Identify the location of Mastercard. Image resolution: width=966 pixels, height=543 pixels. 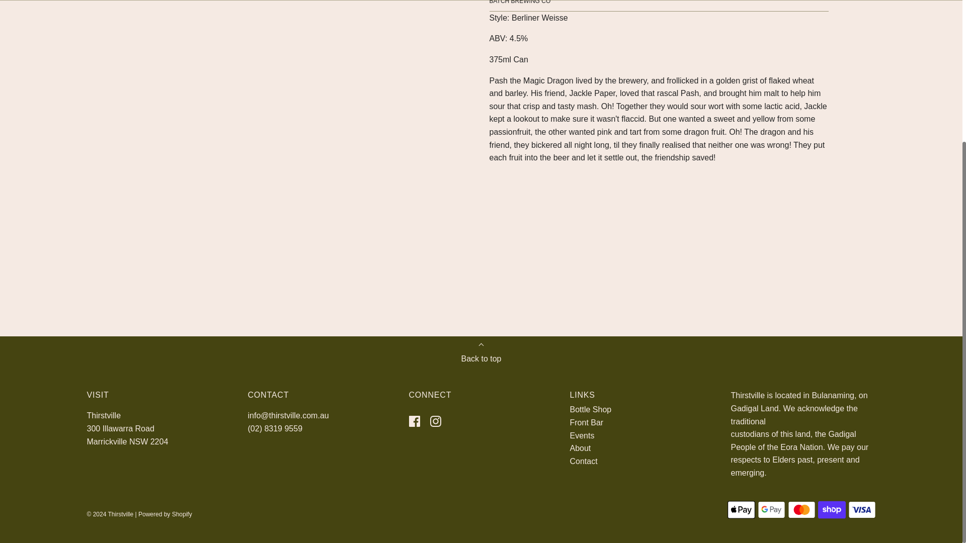
(801, 509).